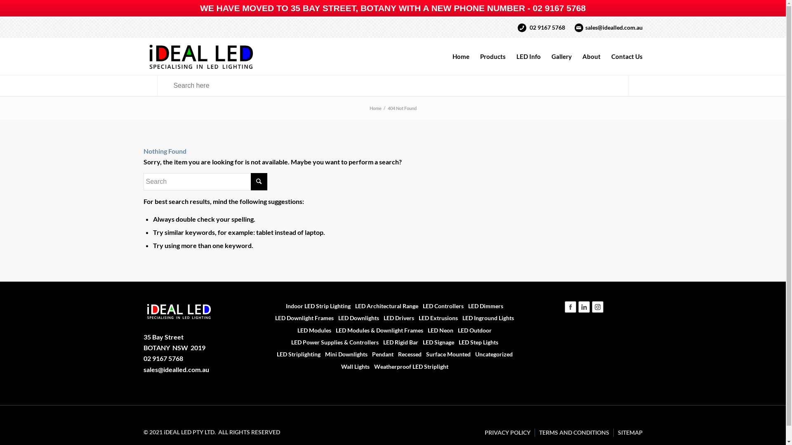  Describe the element at coordinates (439, 330) in the screenshot. I see `LED Neon` at that location.